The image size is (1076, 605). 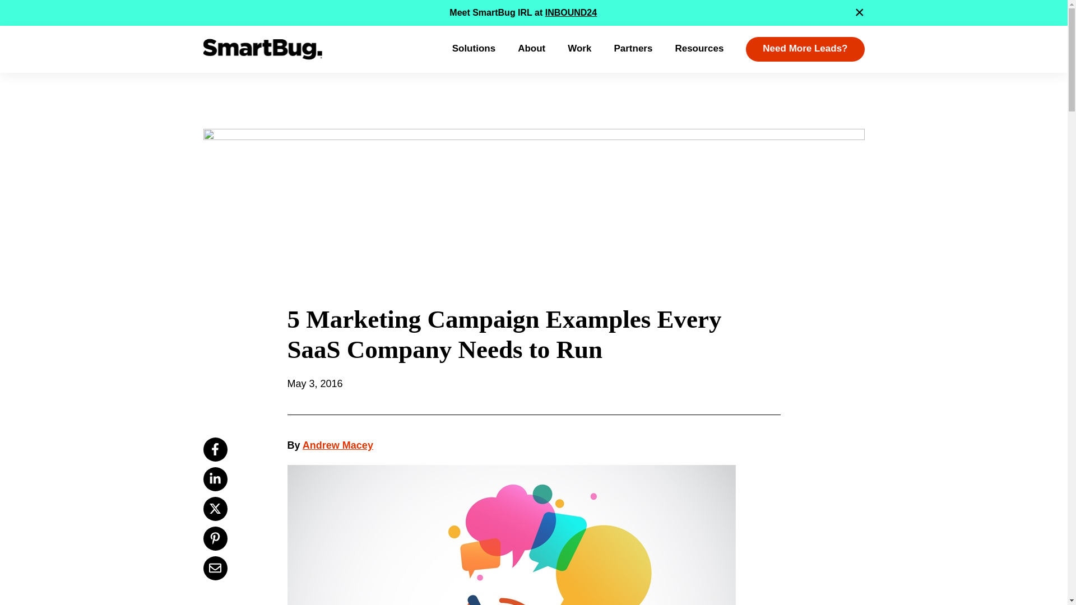 I want to click on INBOUND24, so click(x=571, y=12).